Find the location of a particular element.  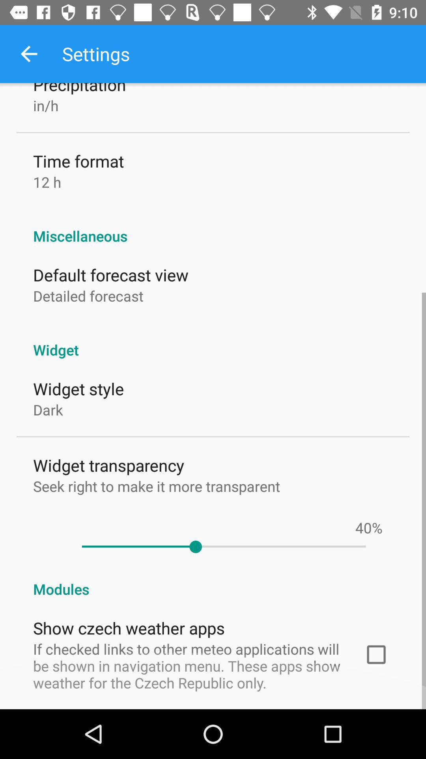

click the icon below dark item is located at coordinates (109, 465).